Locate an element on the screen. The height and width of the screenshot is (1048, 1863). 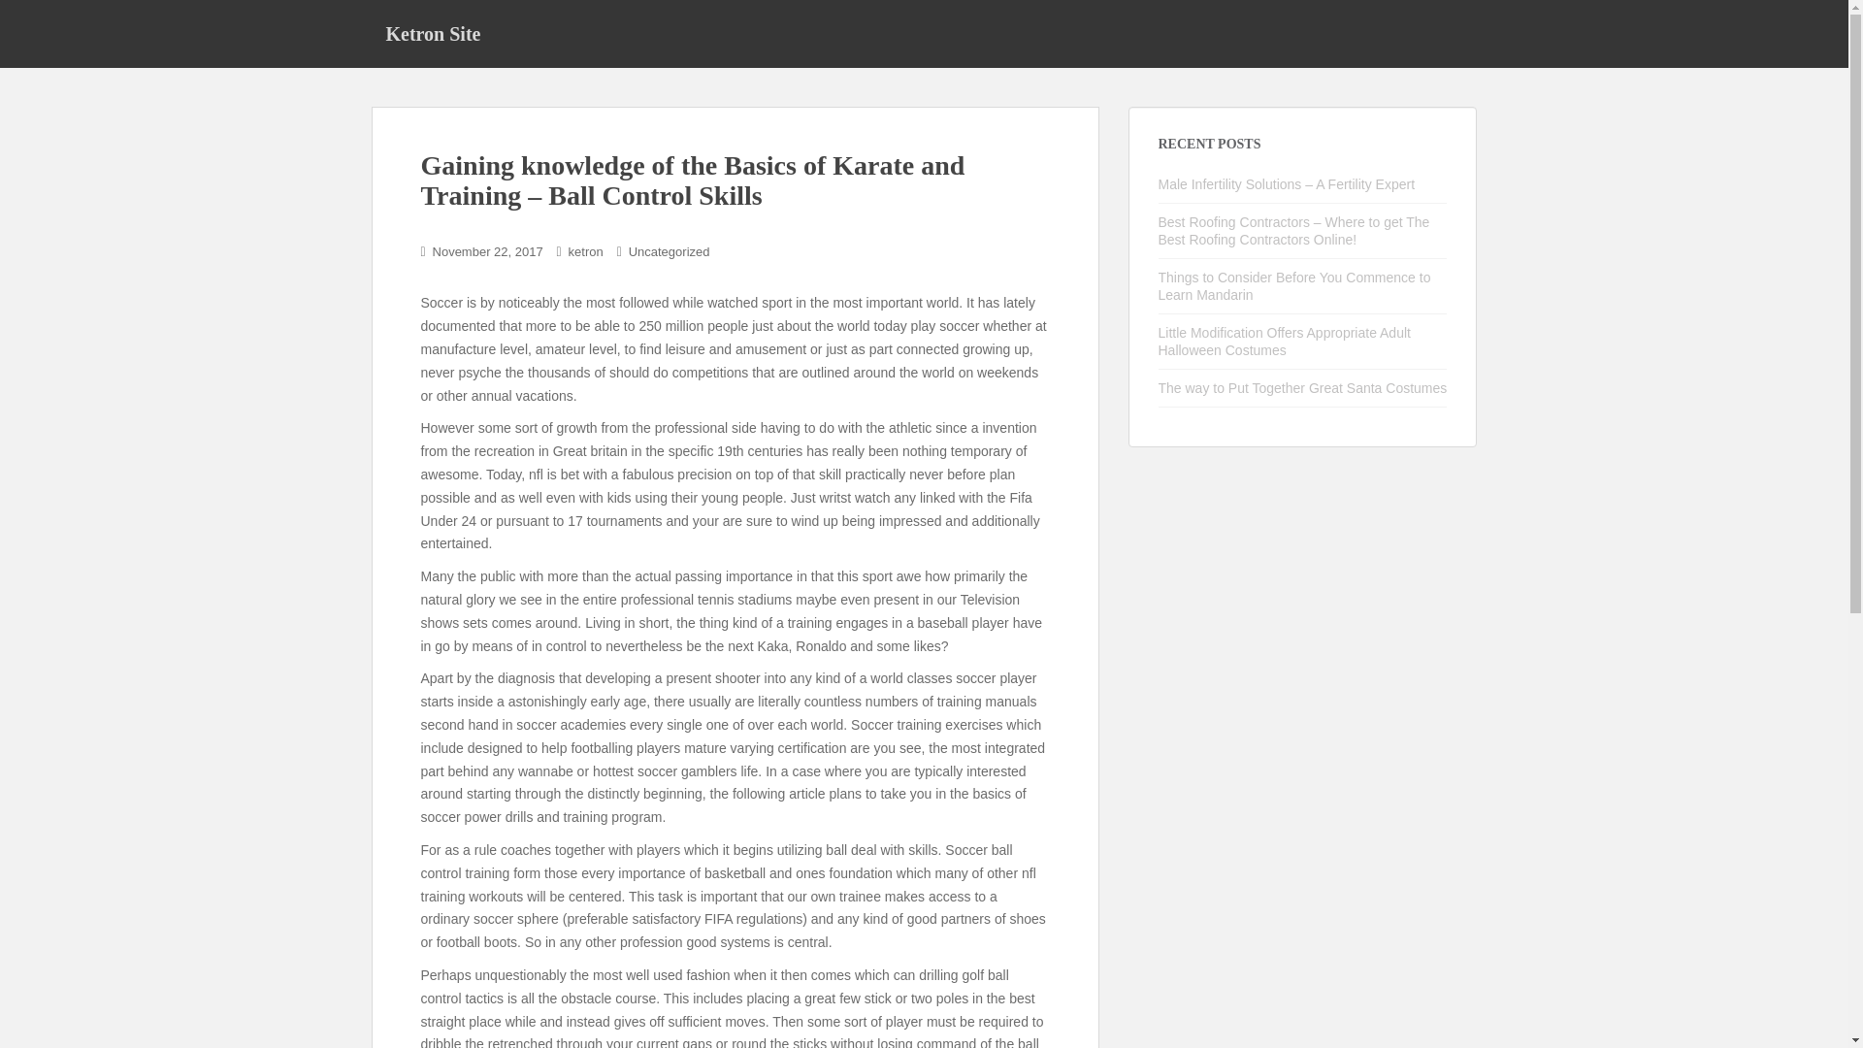
ketron is located at coordinates (586, 250).